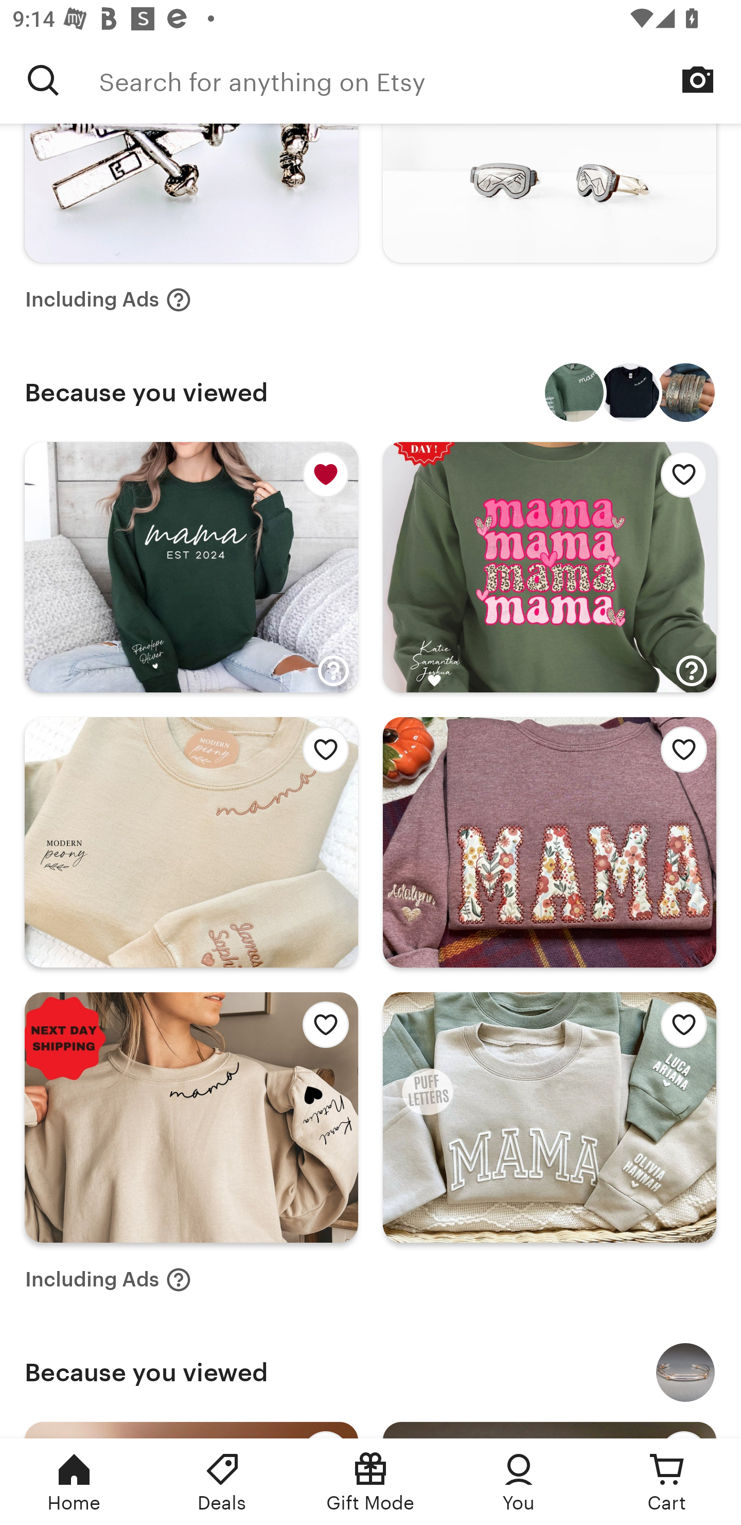 The height and width of the screenshot is (1525, 741). What do you see at coordinates (108, 300) in the screenshot?
I see `Including Ads` at bounding box center [108, 300].